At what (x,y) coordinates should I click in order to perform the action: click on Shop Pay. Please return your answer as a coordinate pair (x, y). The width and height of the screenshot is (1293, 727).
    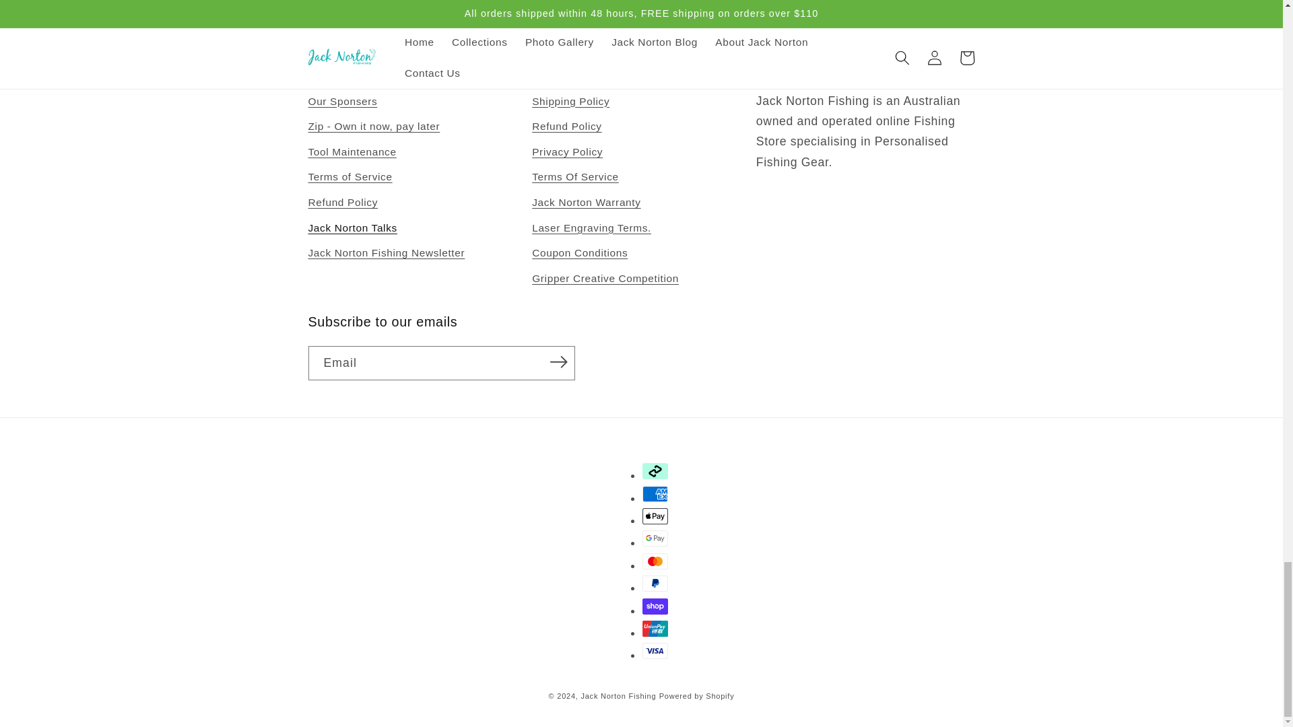
    Looking at the image, I should click on (655, 605).